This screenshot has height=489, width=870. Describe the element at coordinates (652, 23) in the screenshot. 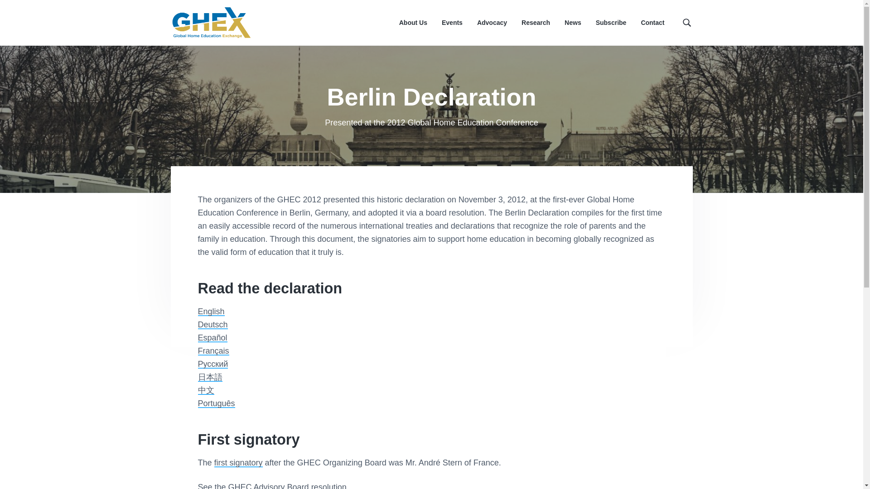

I see `Contact` at that location.